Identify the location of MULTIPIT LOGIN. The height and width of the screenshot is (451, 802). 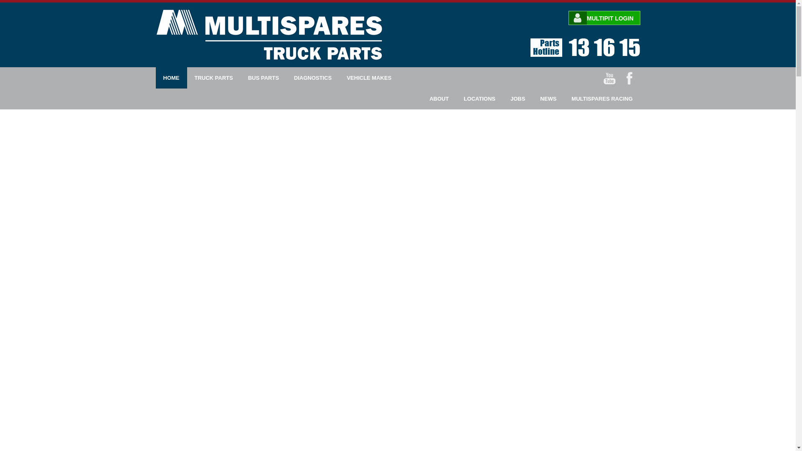
(604, 18).